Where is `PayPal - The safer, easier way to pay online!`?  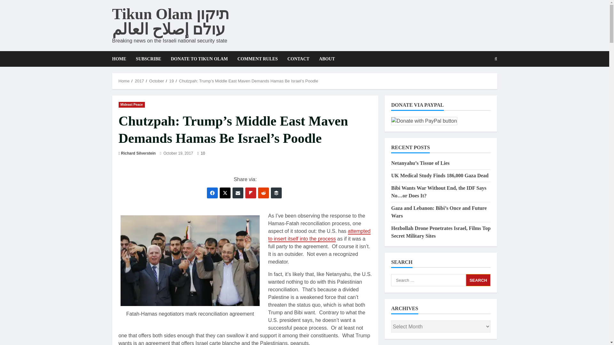
PayPal - The safer, easier way to pay online! is located at coordinates (424, 121).